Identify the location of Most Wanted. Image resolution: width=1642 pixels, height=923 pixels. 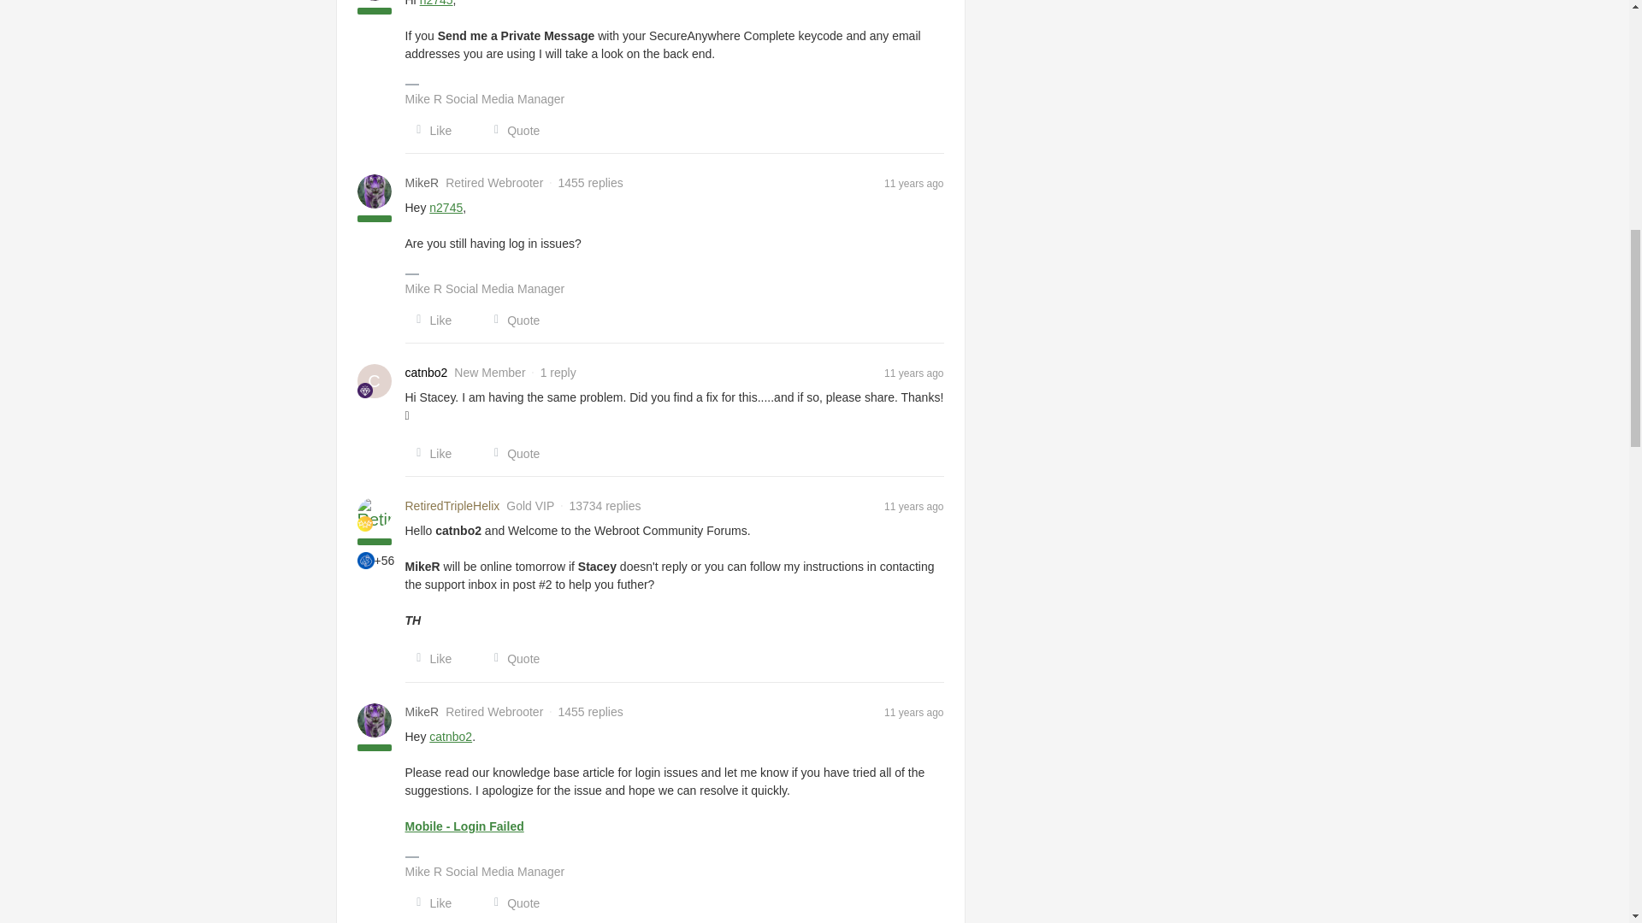
(366, 561).